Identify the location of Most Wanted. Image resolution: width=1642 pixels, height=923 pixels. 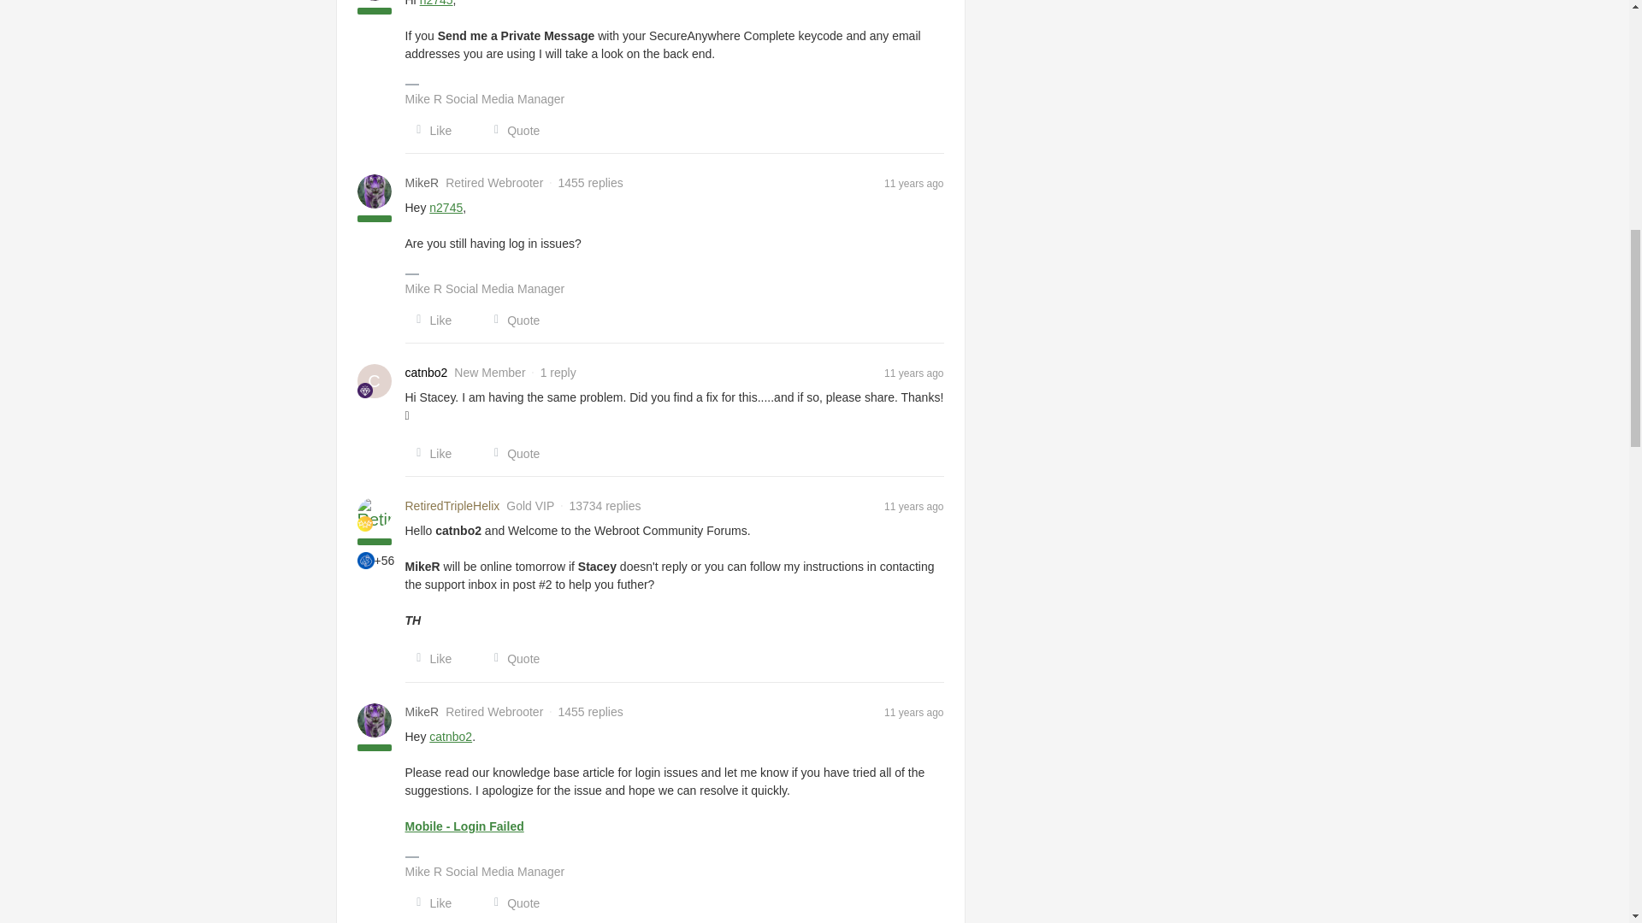
(366, 561).